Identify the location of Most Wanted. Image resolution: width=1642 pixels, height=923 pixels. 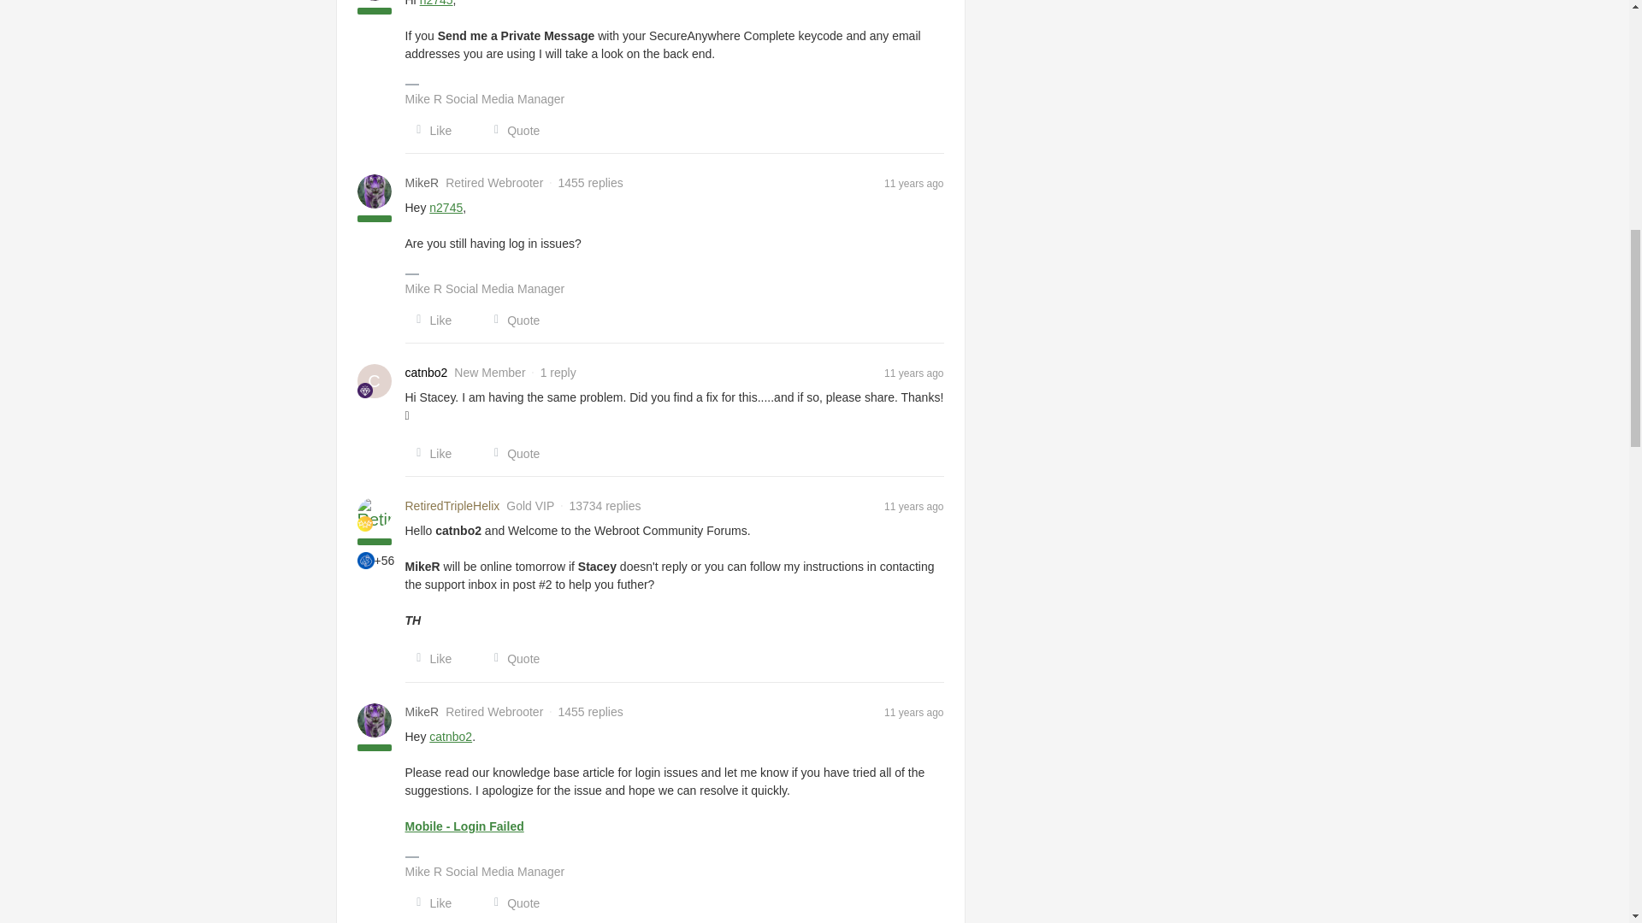
(366, 561).